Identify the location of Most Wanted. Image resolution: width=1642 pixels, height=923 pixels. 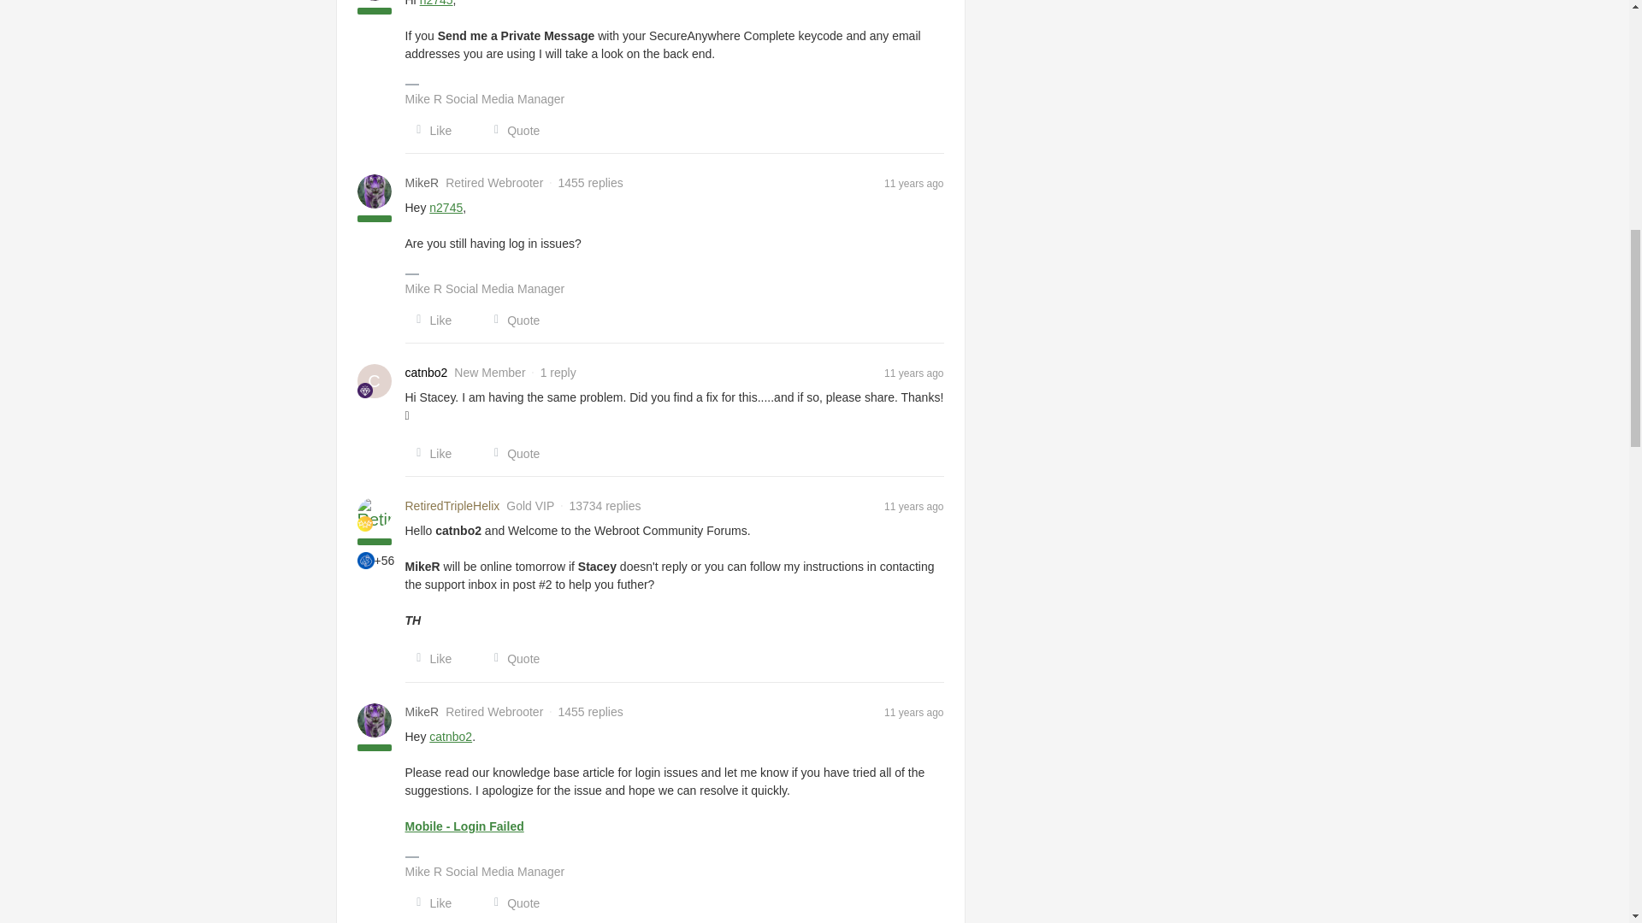
(366, 561).